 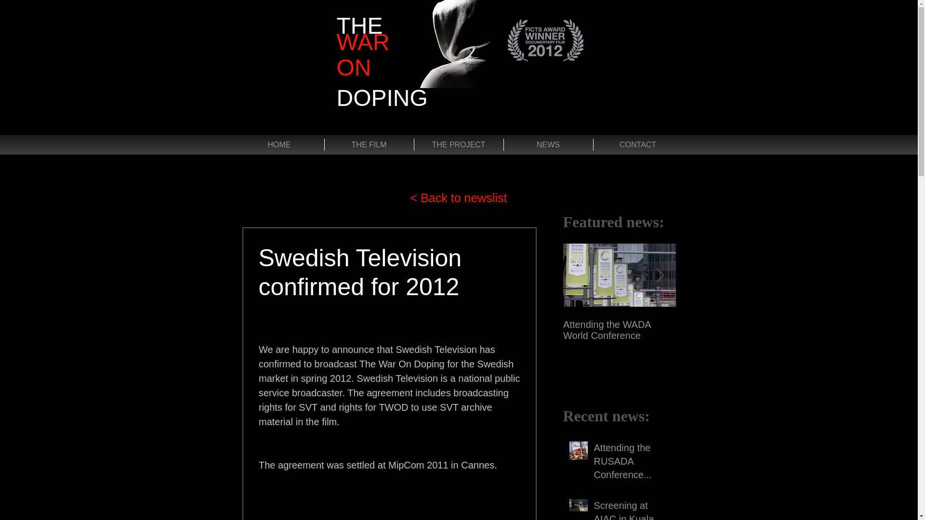 What do you see at coordinates (548, 144) in the screenshot?
I see `NEWS` at bounding box center [548, 144].